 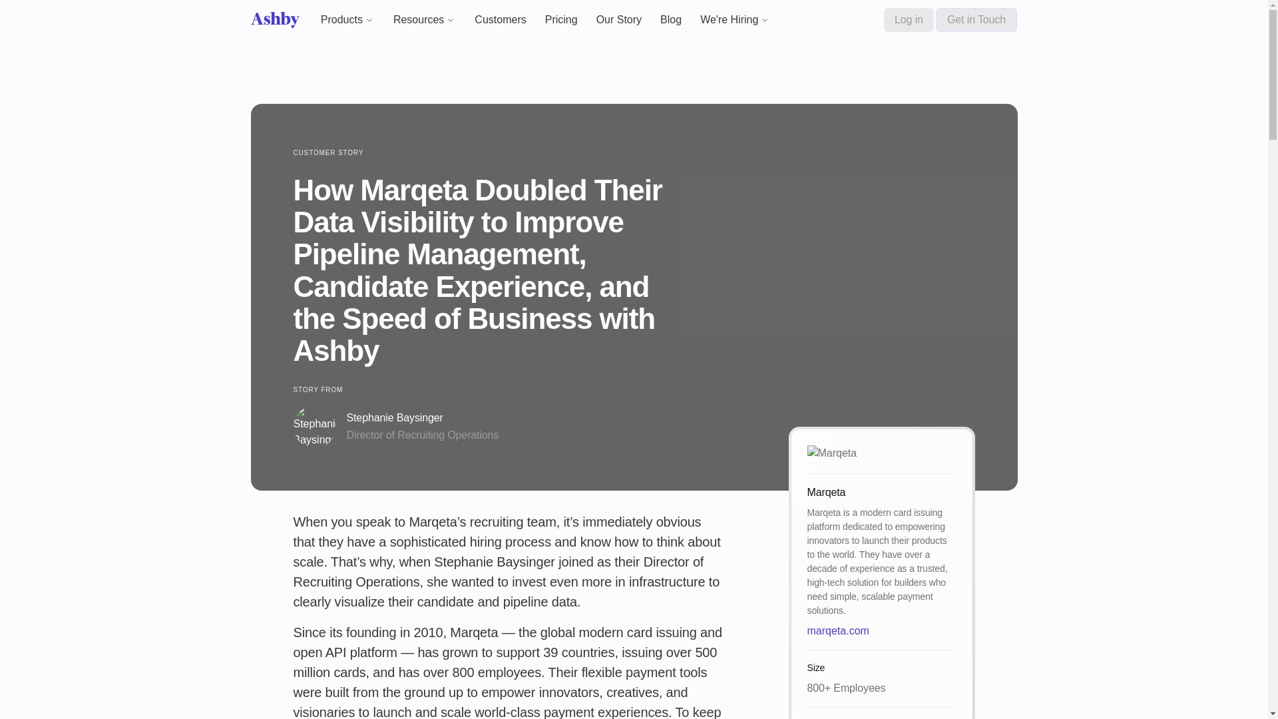 What do you see at coordinates (909, 19) in the screenshot?
I see `Log in` at bounding box center [909, 19].